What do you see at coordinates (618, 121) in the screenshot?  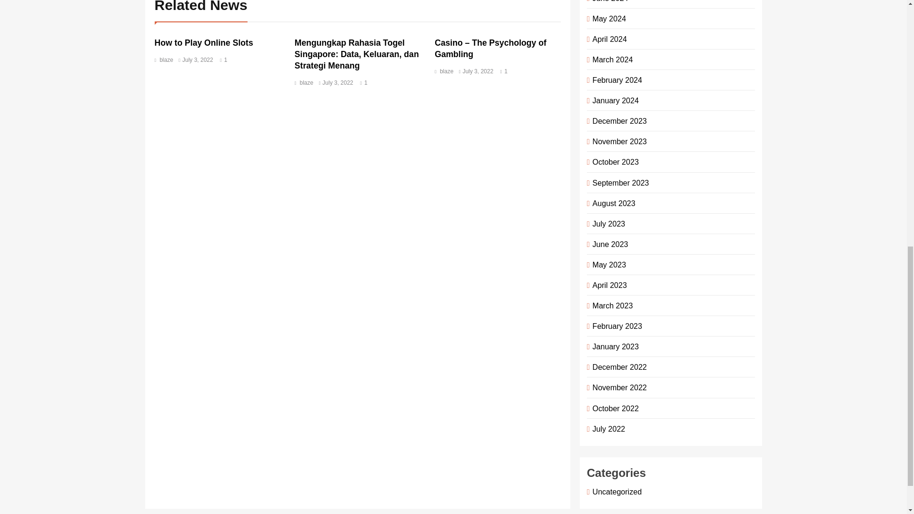 I see `December 2023` at bounding box center [618, 121].